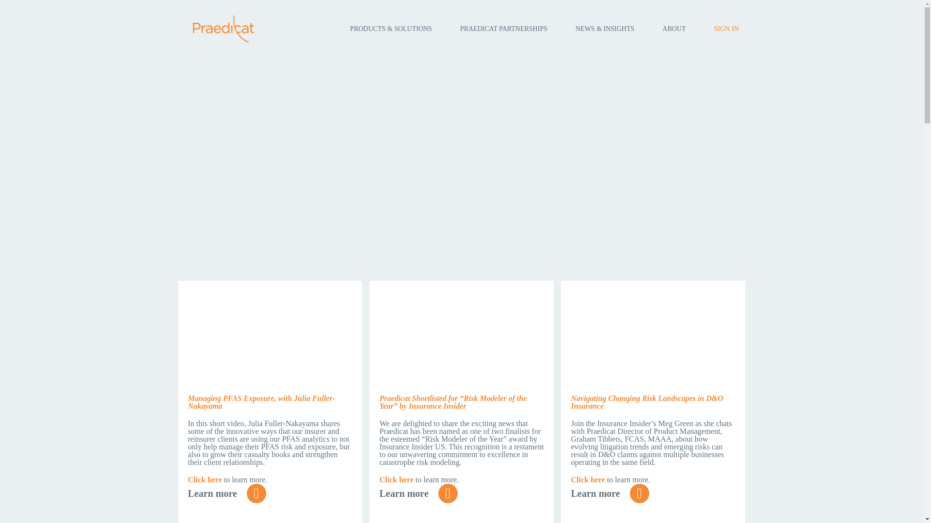 The height and width of the screenshot is (523, 931). Describe the element at coordinates (726, 29) in the screenshot. I see `SIGN IN` at that location.